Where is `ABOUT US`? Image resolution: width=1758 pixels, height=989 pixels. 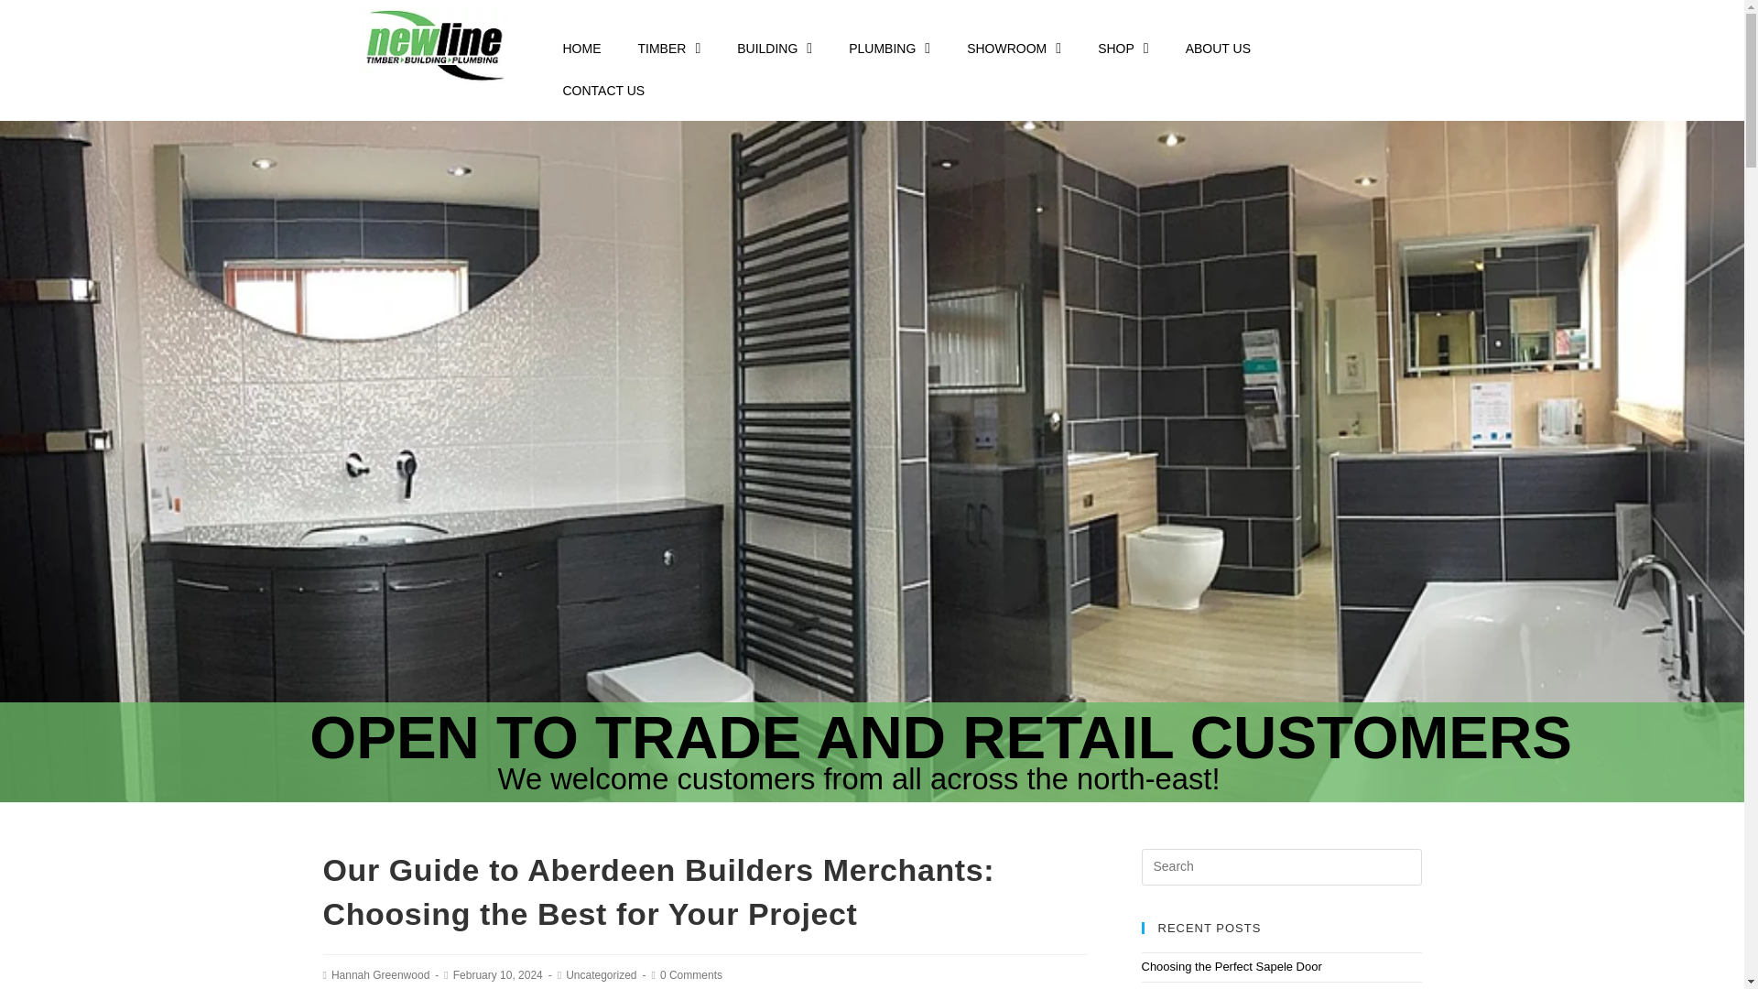
ABOUT US is located at coordinates (1218, 48).